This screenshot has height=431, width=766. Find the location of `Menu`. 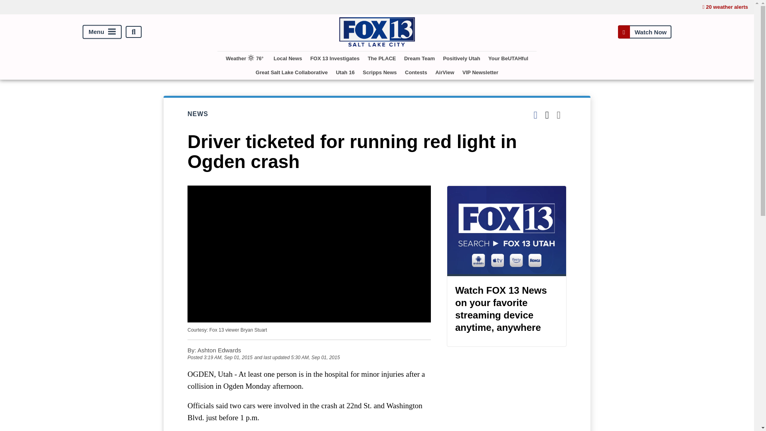

Menu is located at coordinates (102, 32).